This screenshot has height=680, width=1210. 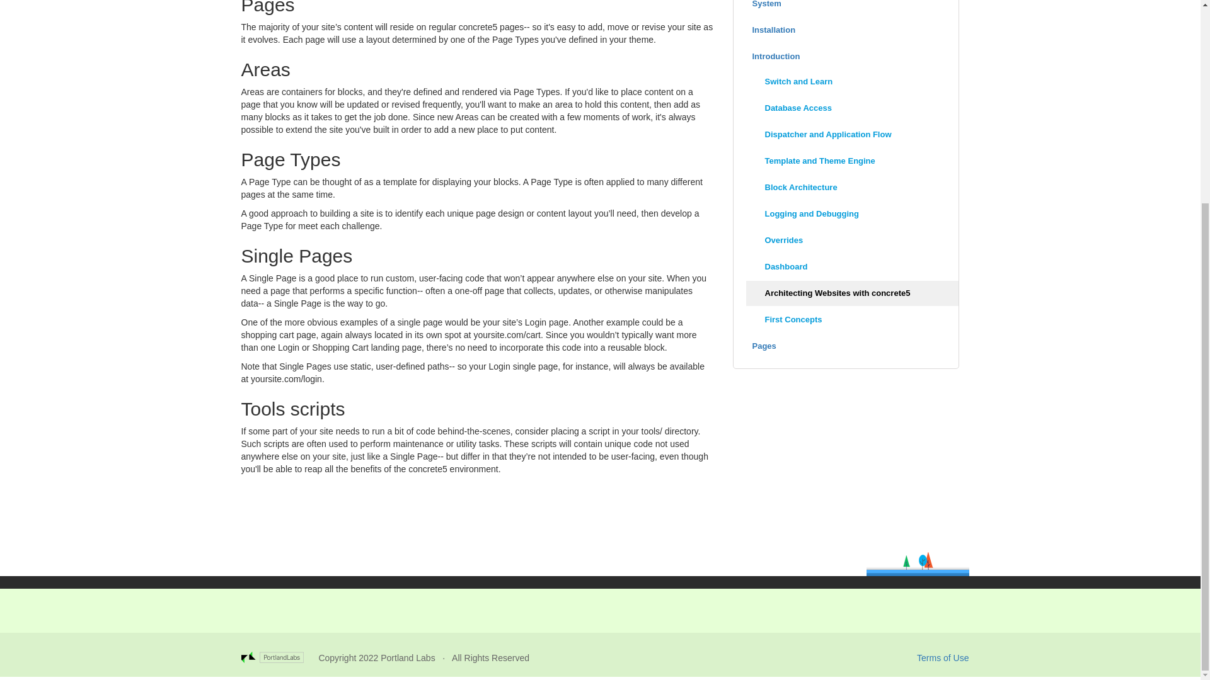 I want to click on Architecting Websites with concrete5, so click(x=853, y=293).